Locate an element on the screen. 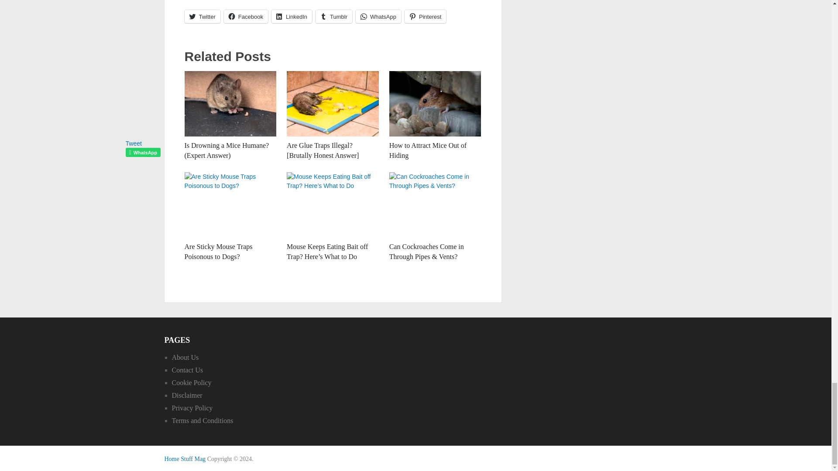 This screenshot has width=838, height=471. Click to share on WhatsApp is located at coordinates (378, 16).